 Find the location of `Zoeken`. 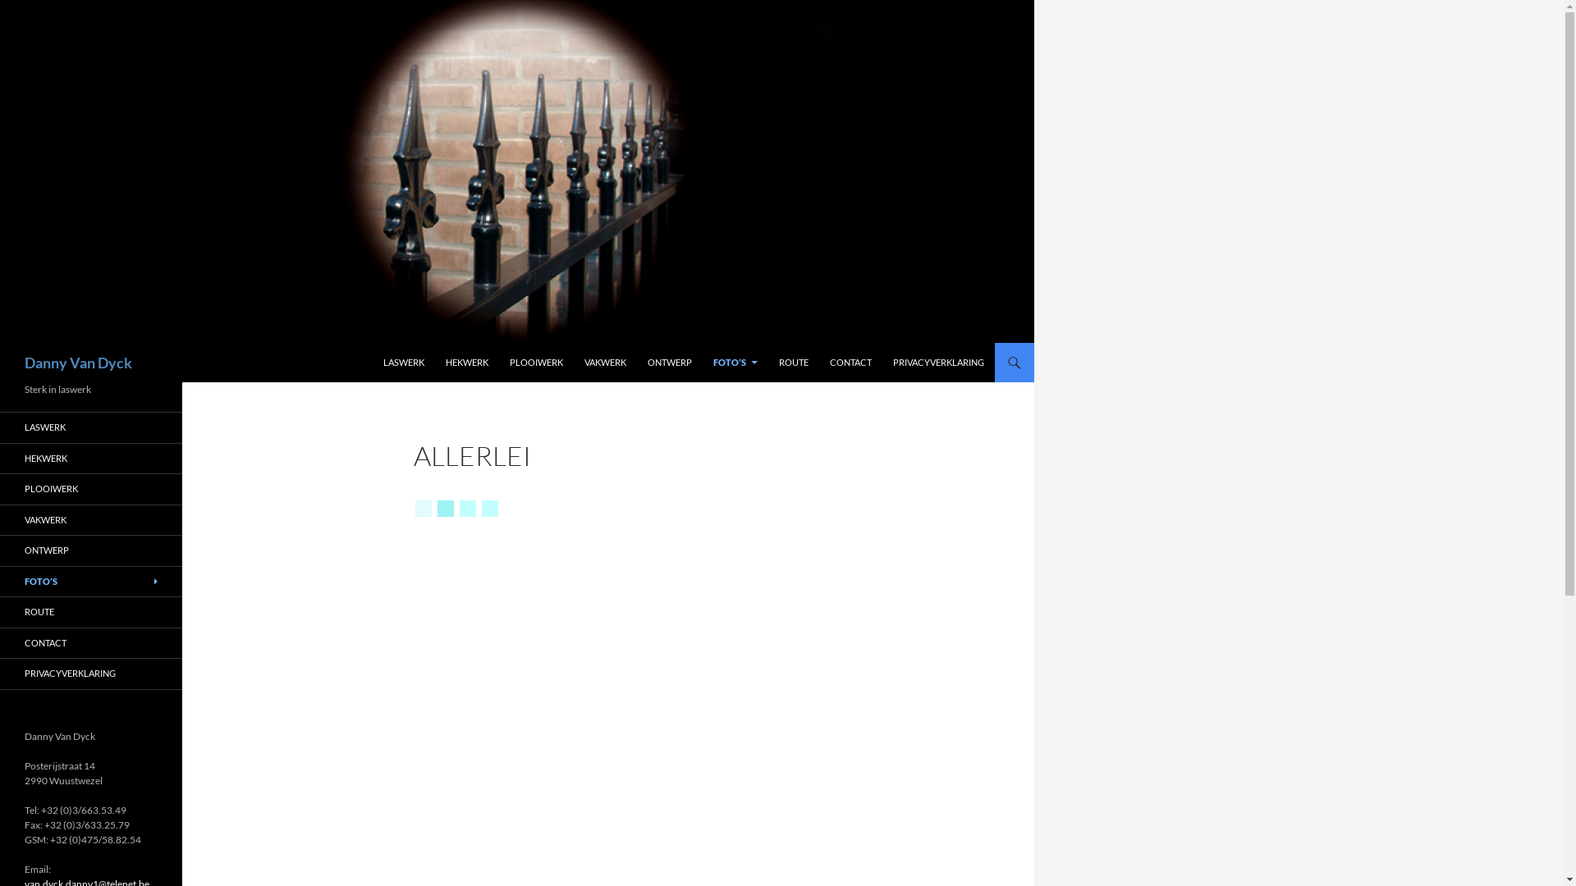

Zoeken is located at coordinates (3, 343).